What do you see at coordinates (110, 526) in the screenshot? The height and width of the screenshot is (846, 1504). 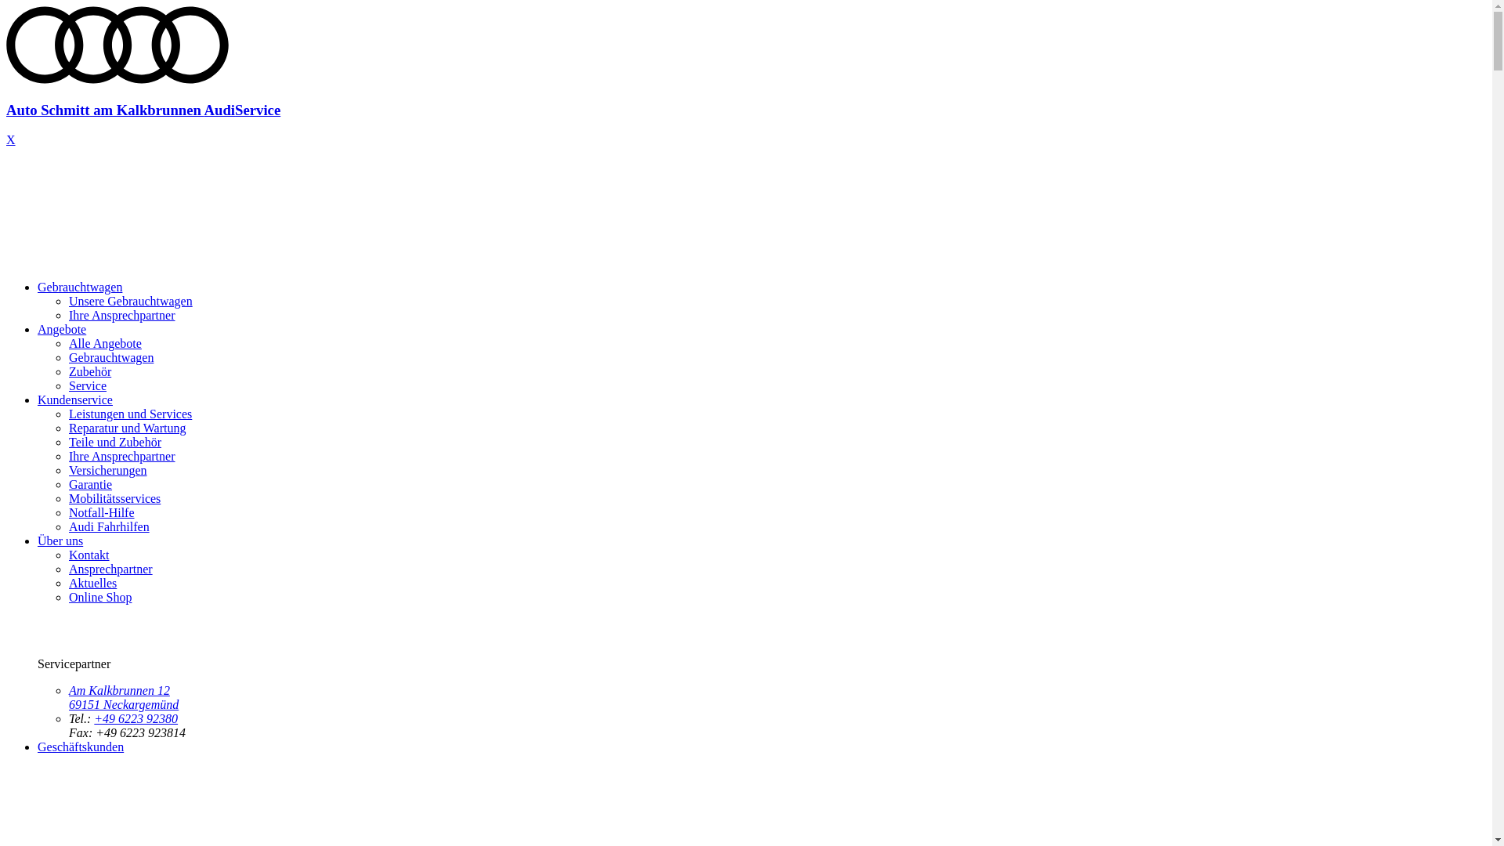 I see `Audi Fahrhilfen` at bounding box center [110, 526].